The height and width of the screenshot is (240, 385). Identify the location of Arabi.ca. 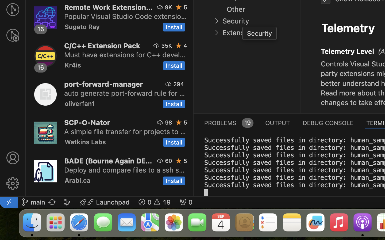
(78, 180).